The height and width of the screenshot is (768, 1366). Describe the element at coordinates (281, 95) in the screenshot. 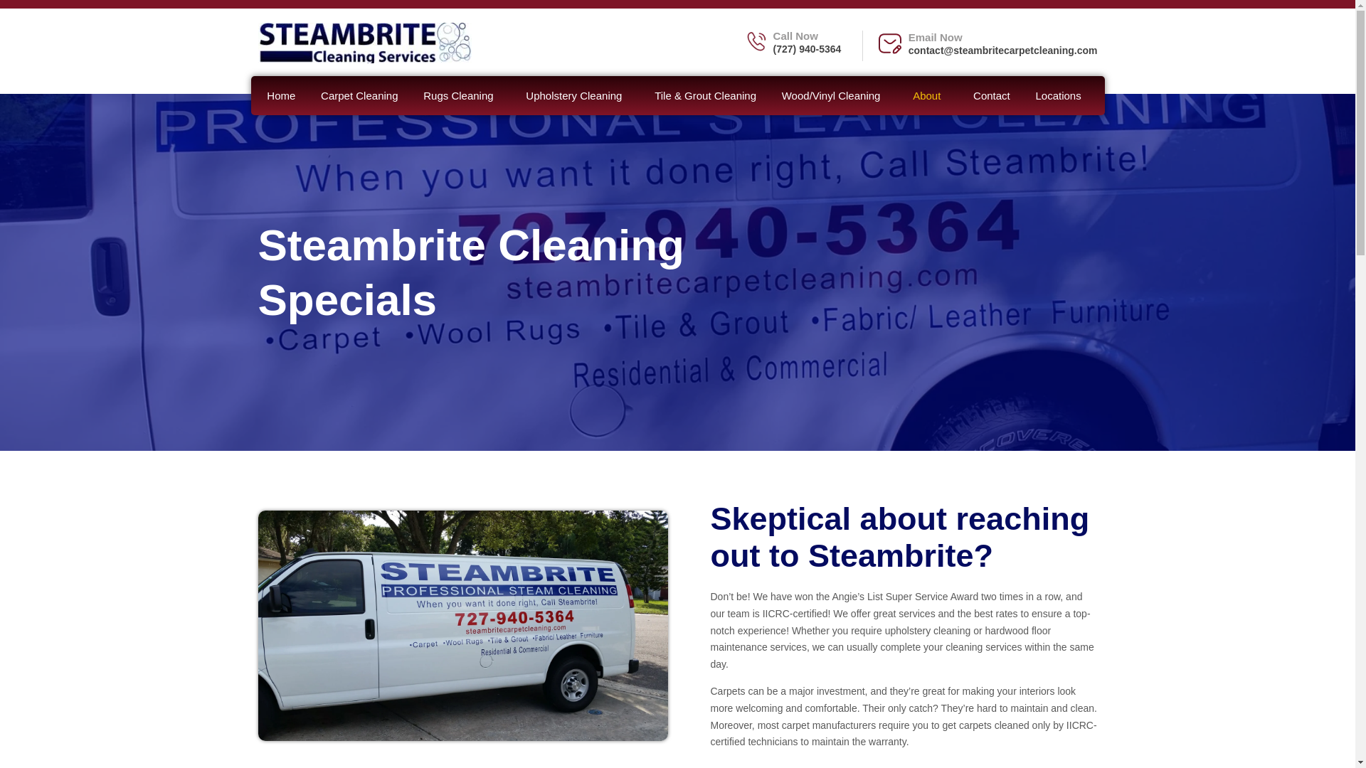

I see `Home` at that location.